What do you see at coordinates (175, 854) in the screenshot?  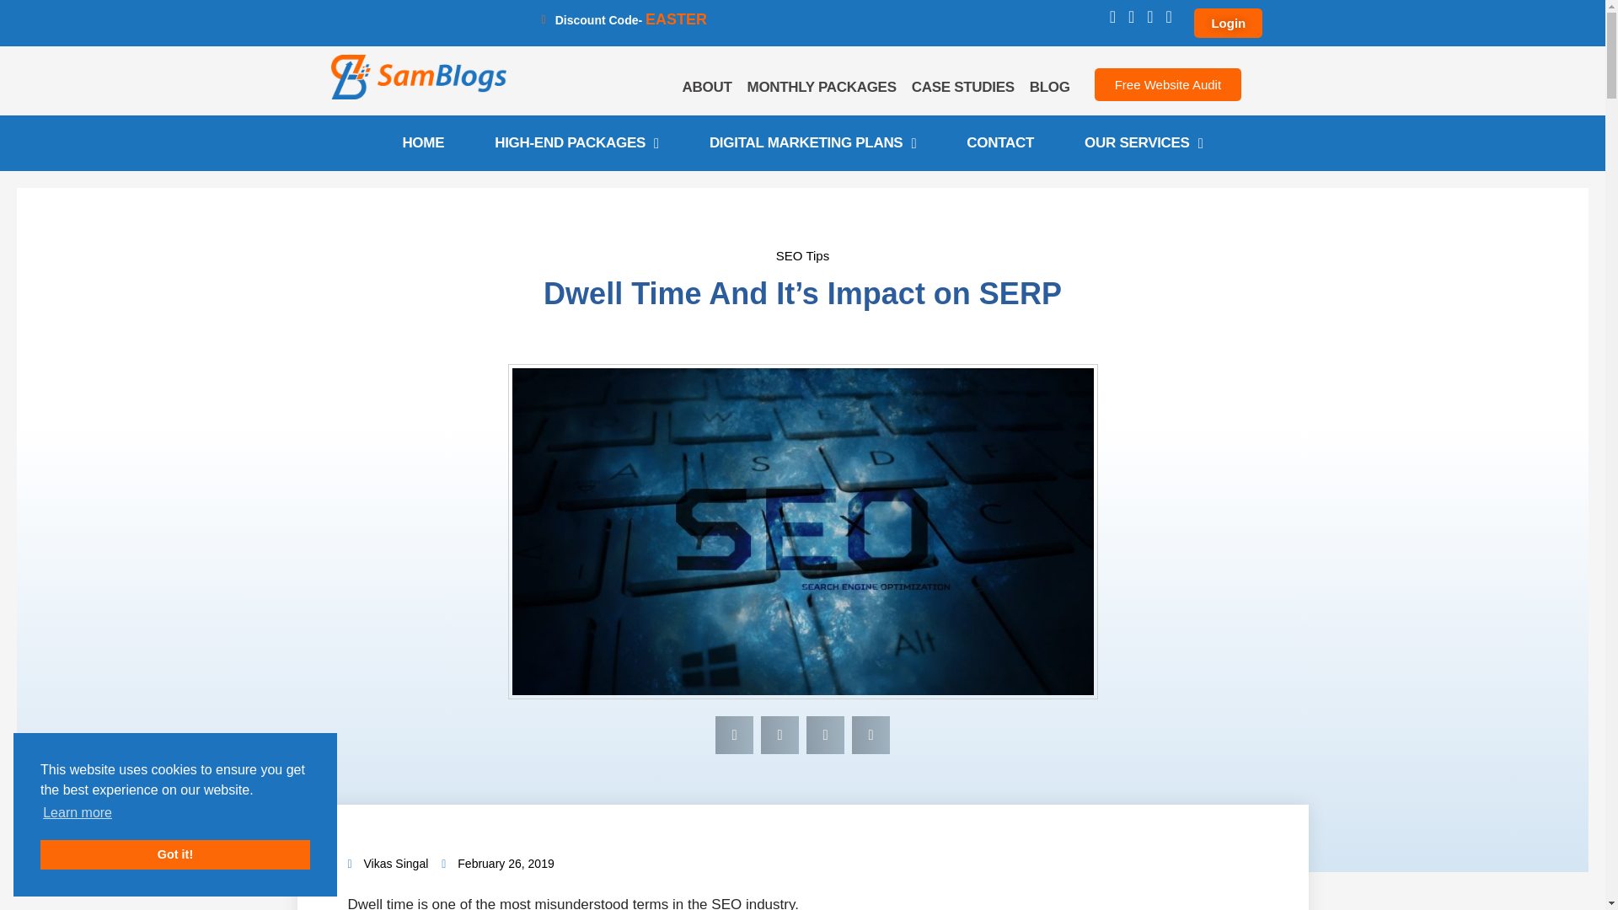 I see `Got it!` at bounding box center [175, 854].